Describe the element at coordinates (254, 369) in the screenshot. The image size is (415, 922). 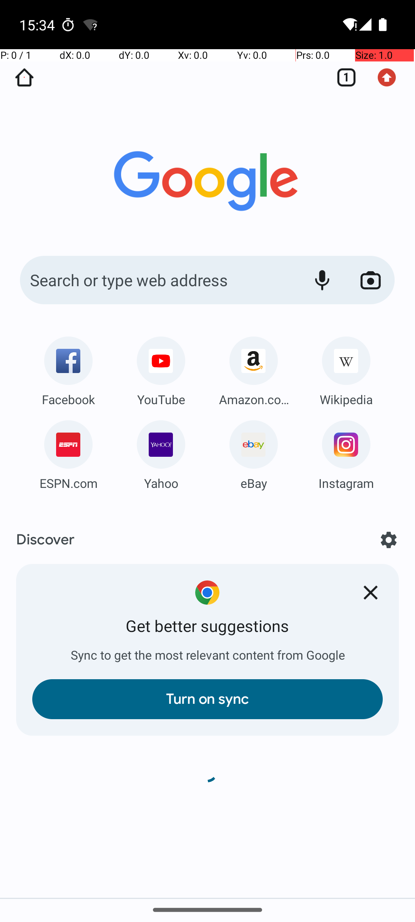
I see `Navigate: Amazon.com: www.amazon.com` at that location.